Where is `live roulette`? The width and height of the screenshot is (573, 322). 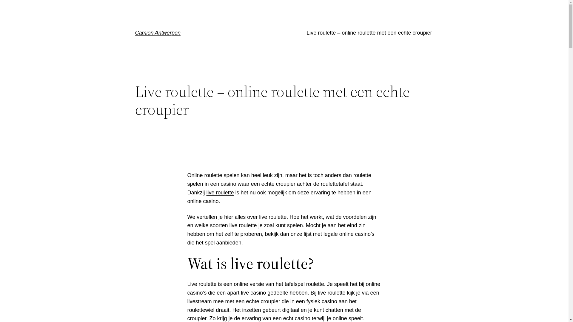 live roulette is located at coordinates (220, 193).